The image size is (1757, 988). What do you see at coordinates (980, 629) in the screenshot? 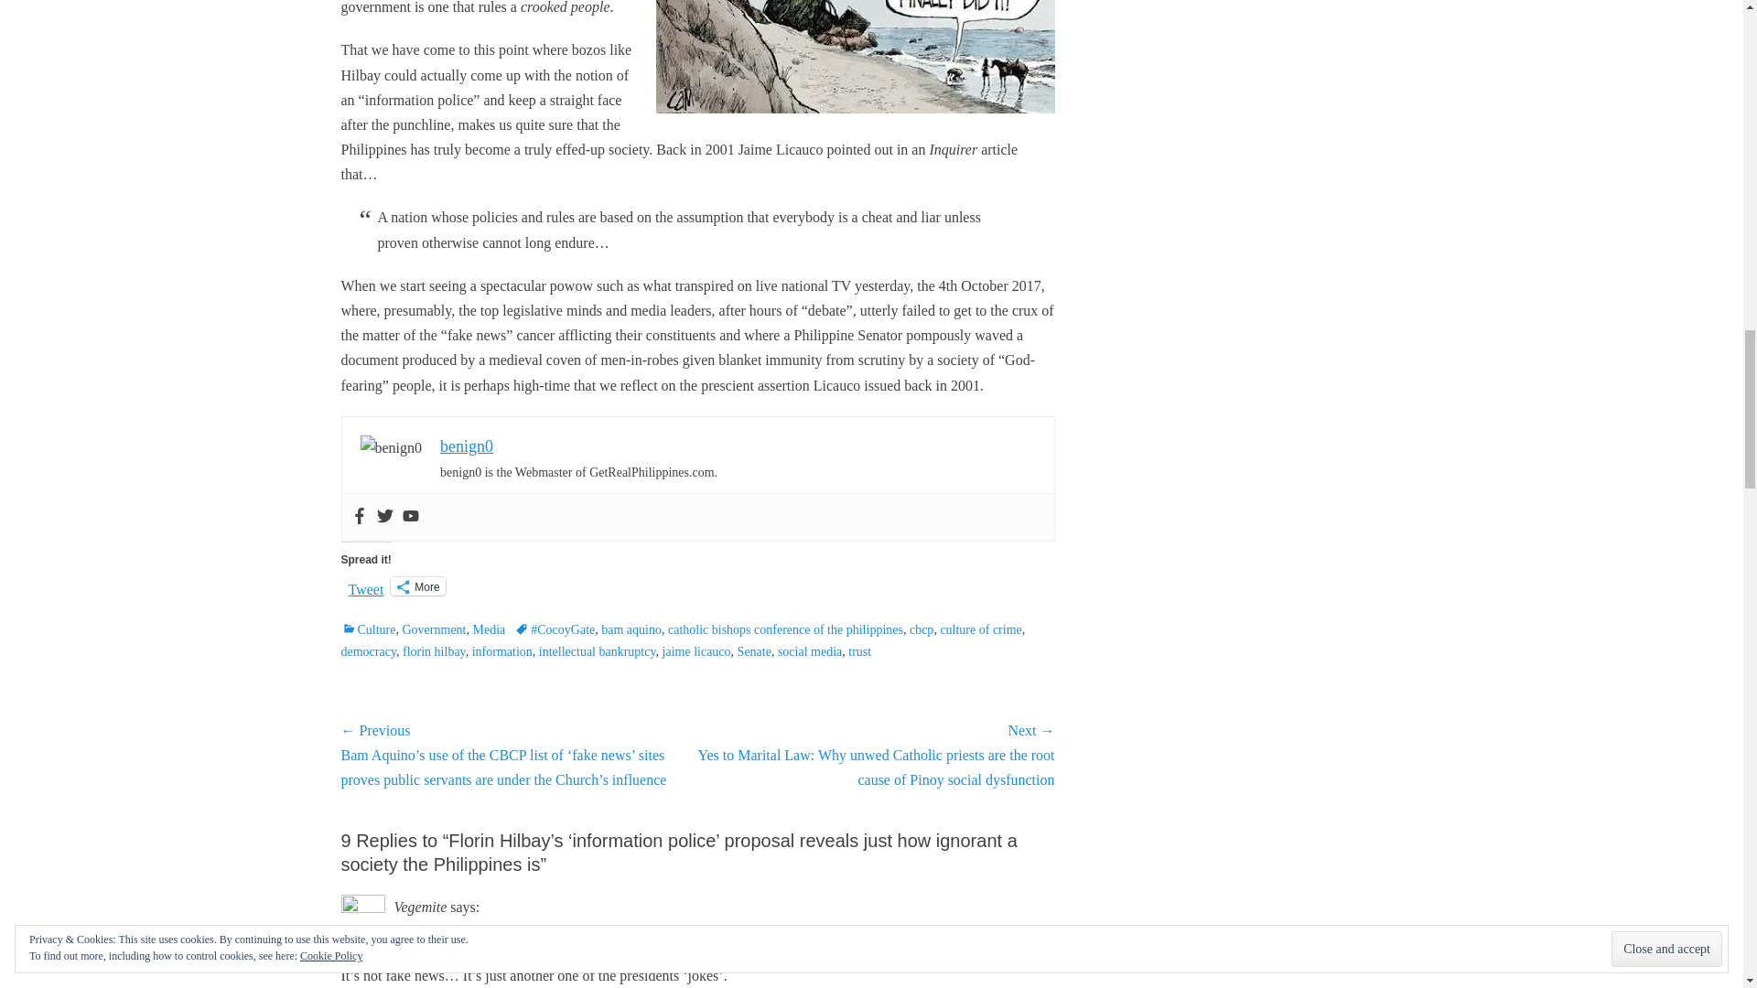
I see `culture of crime` at bounding box center [980, 629].